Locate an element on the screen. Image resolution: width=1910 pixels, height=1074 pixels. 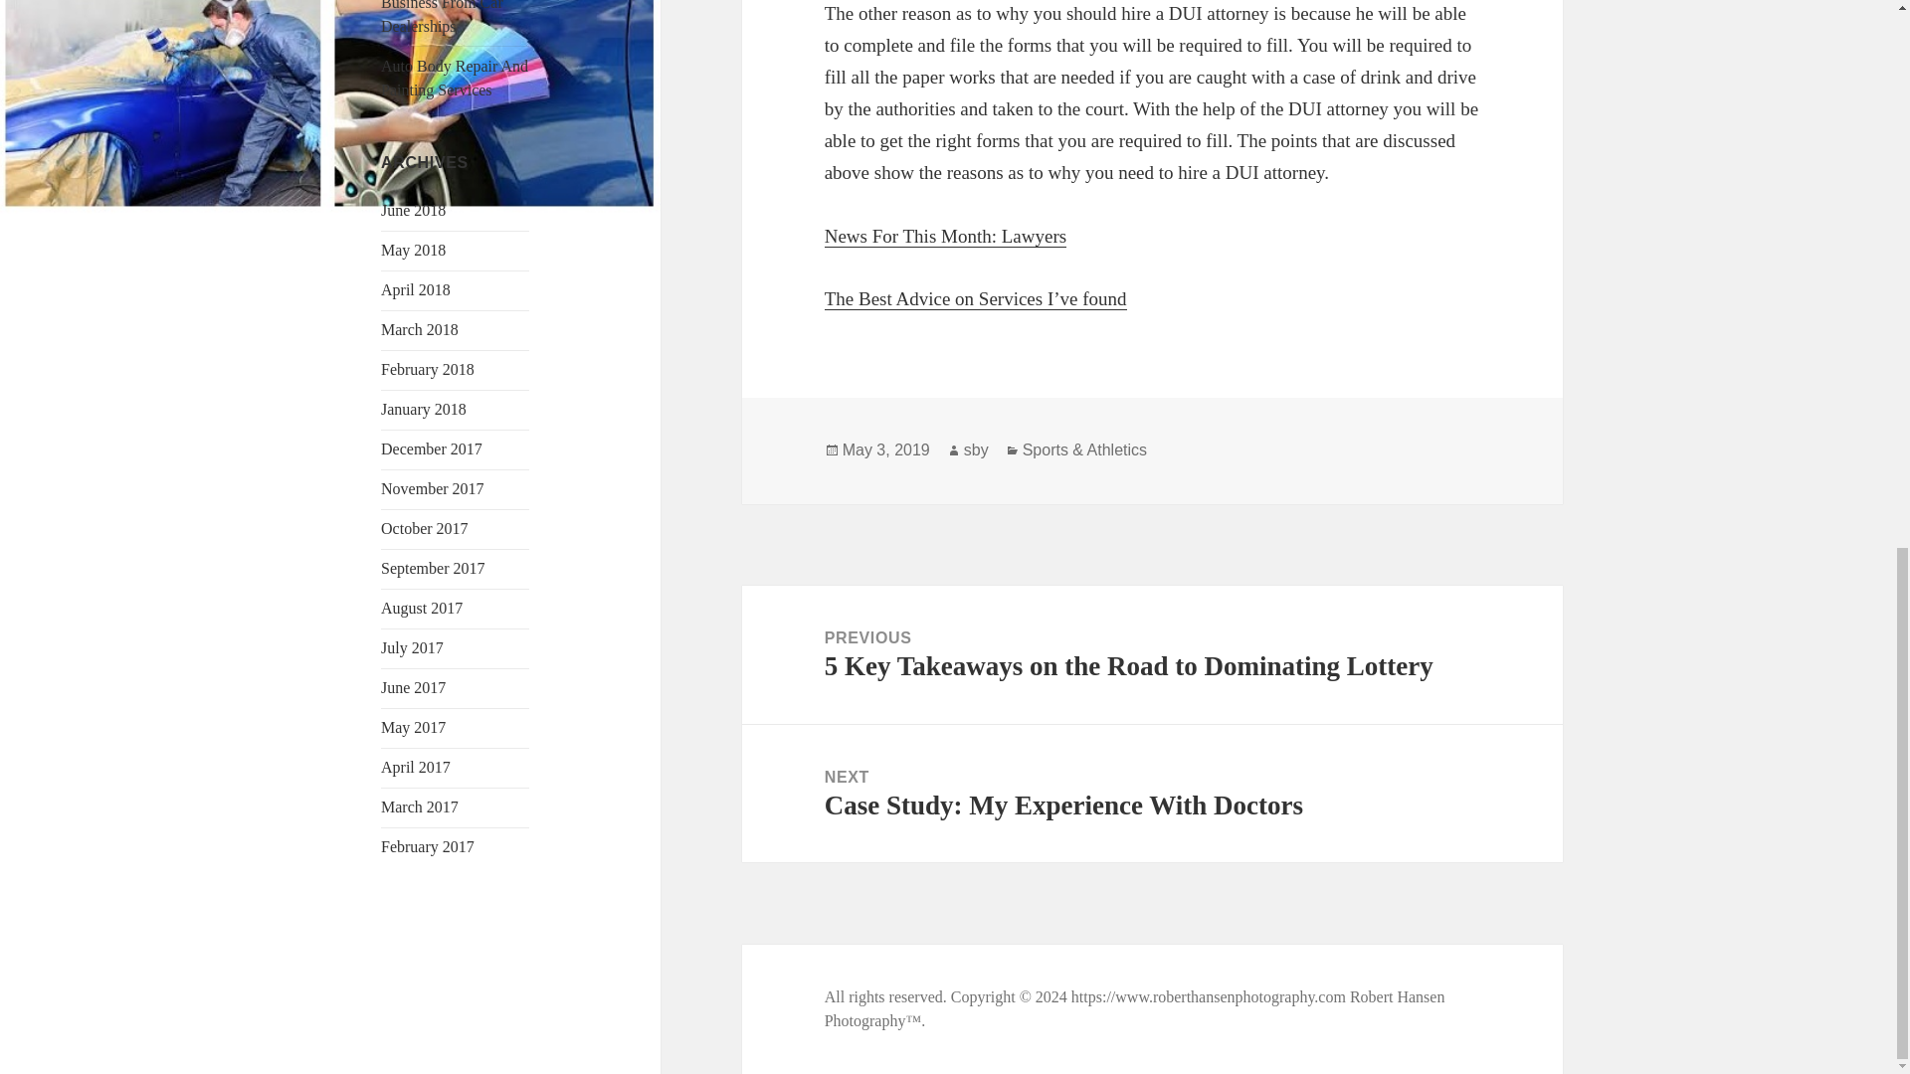
February 2018 is located at coordinates (427, 369).